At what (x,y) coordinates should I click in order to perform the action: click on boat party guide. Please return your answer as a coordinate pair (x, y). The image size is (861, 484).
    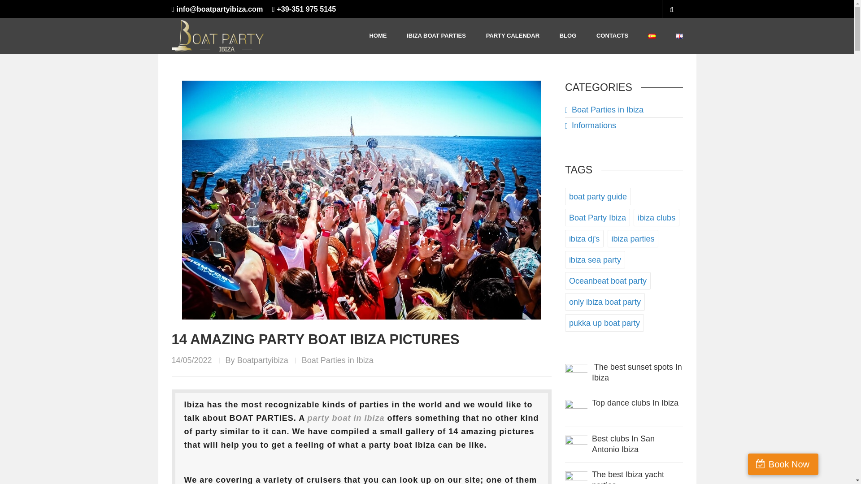
    Looking at the image, I should click on (598, 196).